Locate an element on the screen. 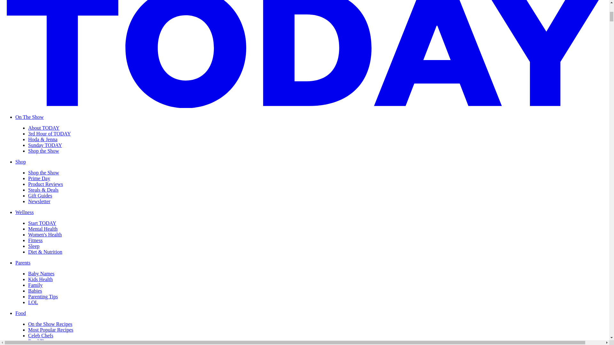 The image size is (614, 345). Wellness is located at coordinates (24, 212).